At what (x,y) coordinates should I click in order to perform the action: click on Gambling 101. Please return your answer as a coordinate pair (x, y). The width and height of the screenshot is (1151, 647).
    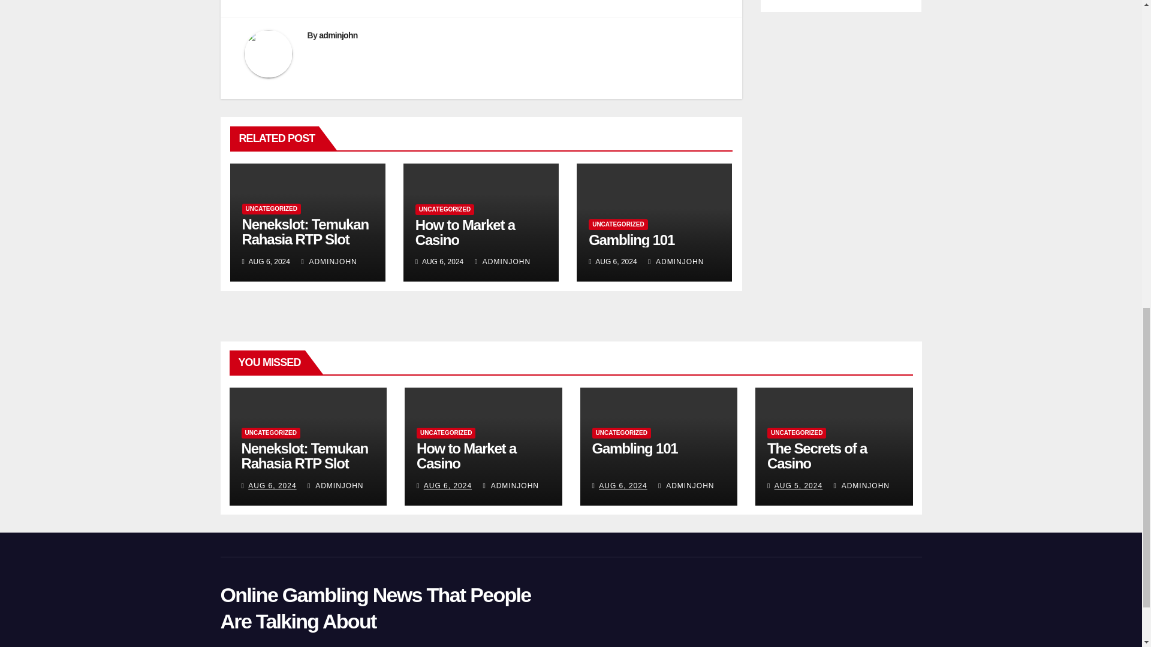
    Looking at the image, I should click on (631, 240).